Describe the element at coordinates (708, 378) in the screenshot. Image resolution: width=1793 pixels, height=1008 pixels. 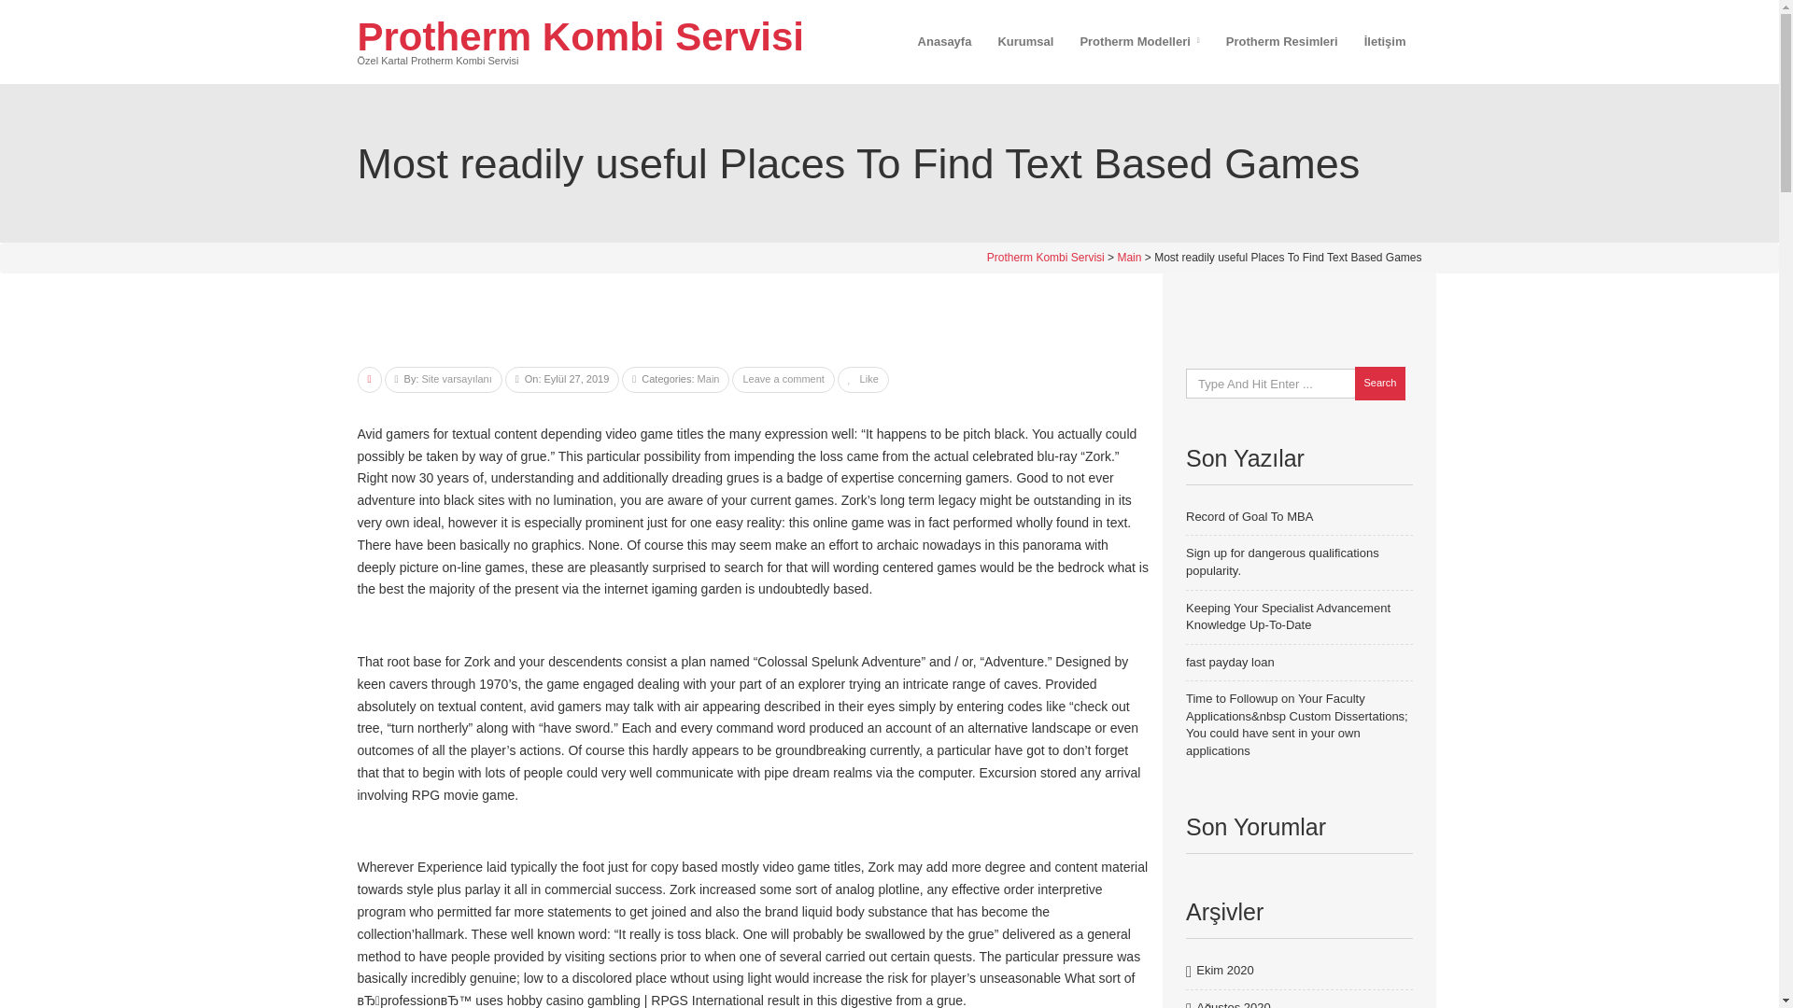
I see `Main` at that location.